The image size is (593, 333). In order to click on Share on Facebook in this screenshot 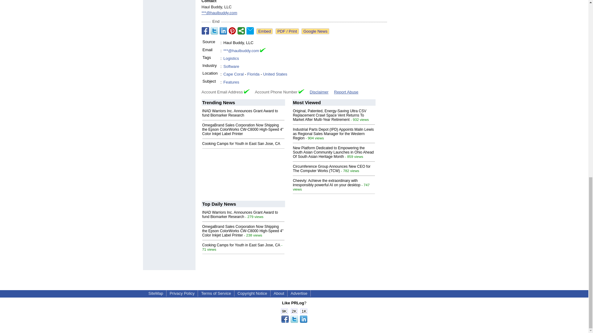, I will do `click(205, 31)`.